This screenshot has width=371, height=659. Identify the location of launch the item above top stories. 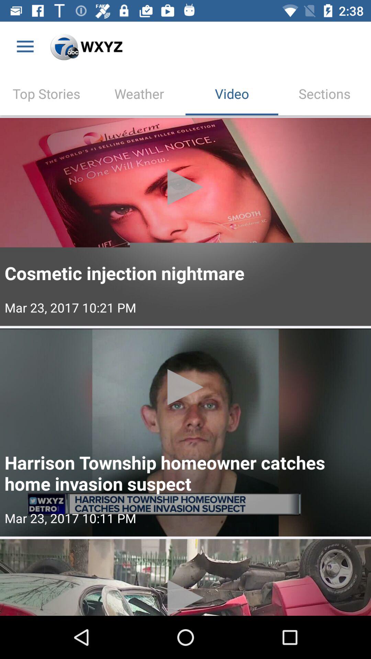
(25, 47).